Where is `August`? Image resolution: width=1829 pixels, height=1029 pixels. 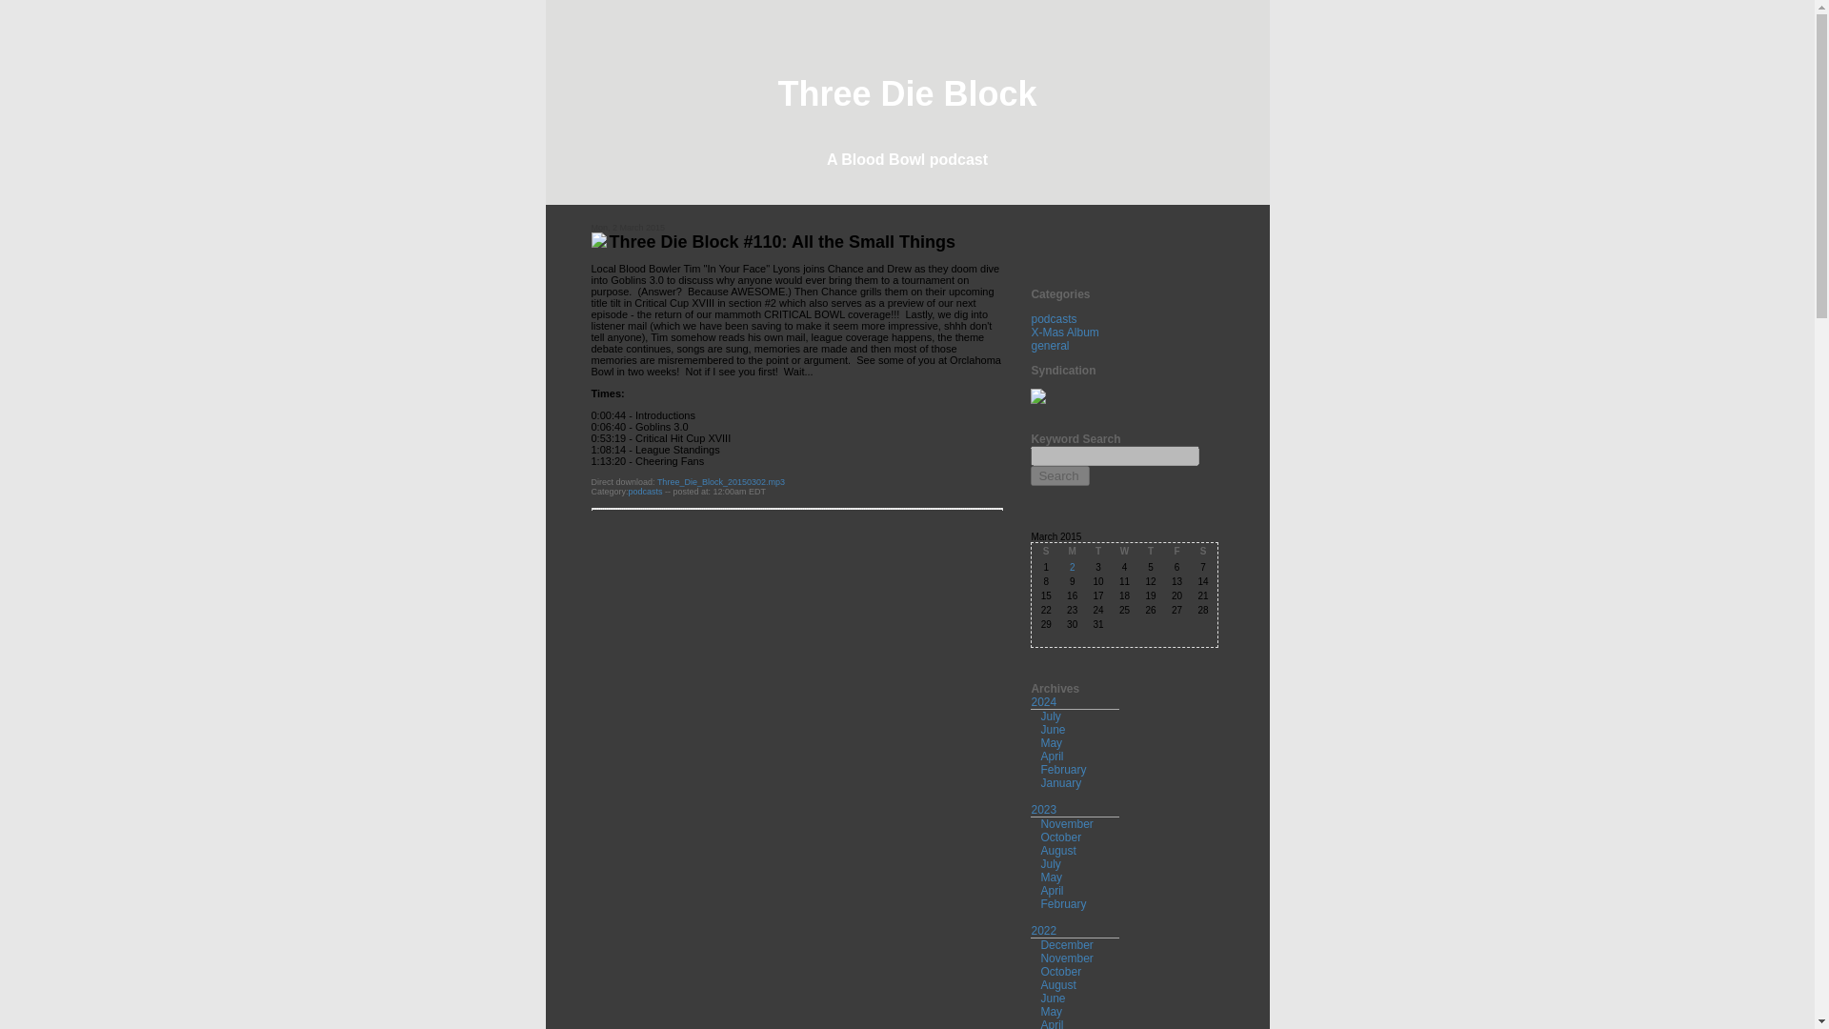 August is located at coordinates (1057, 985).